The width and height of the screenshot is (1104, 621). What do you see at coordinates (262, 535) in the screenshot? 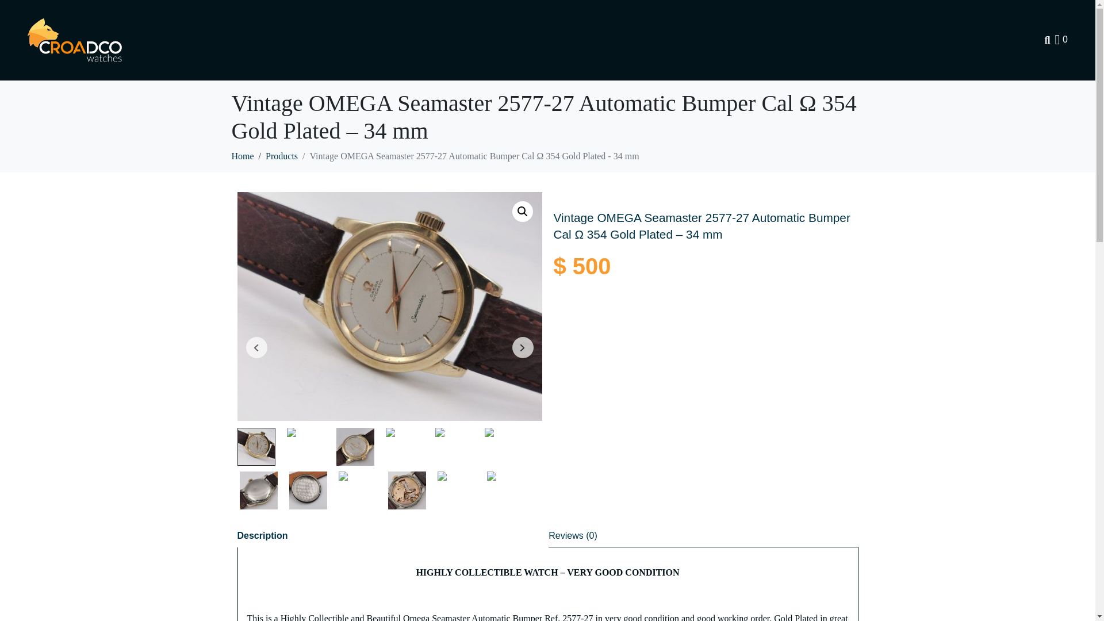
I see `Description` at bounding box center [262, 535].